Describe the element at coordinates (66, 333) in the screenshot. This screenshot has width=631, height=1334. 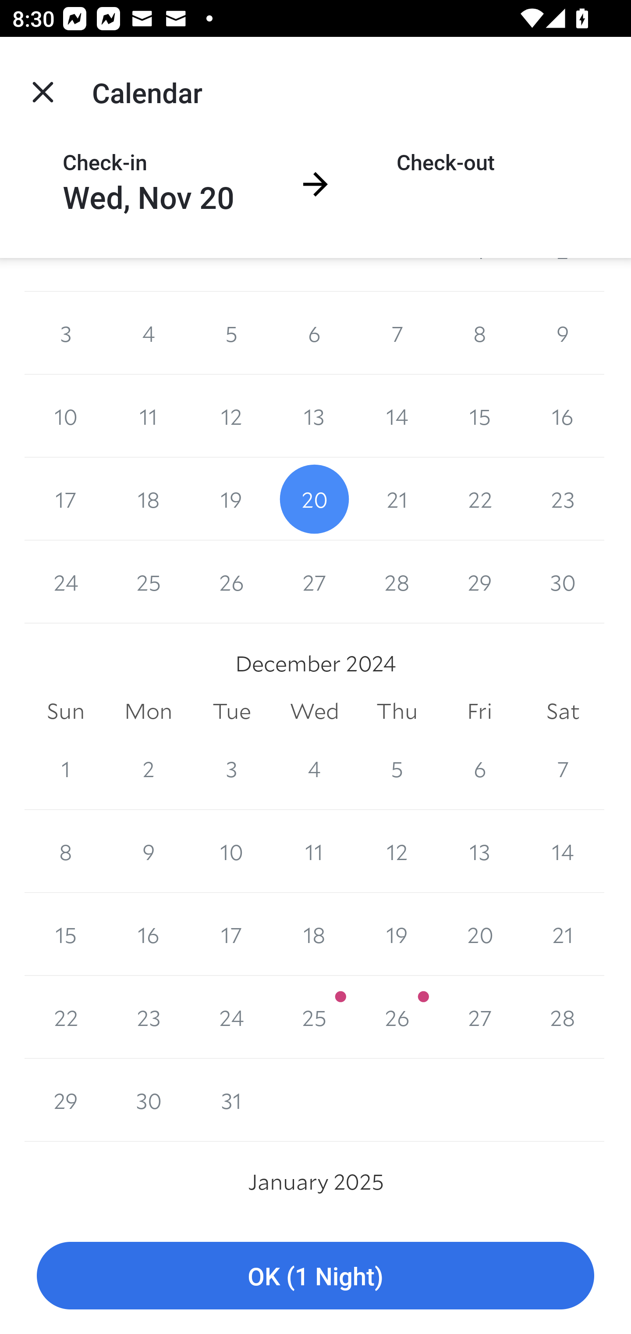
I see `3 3 November 2024` at that location.